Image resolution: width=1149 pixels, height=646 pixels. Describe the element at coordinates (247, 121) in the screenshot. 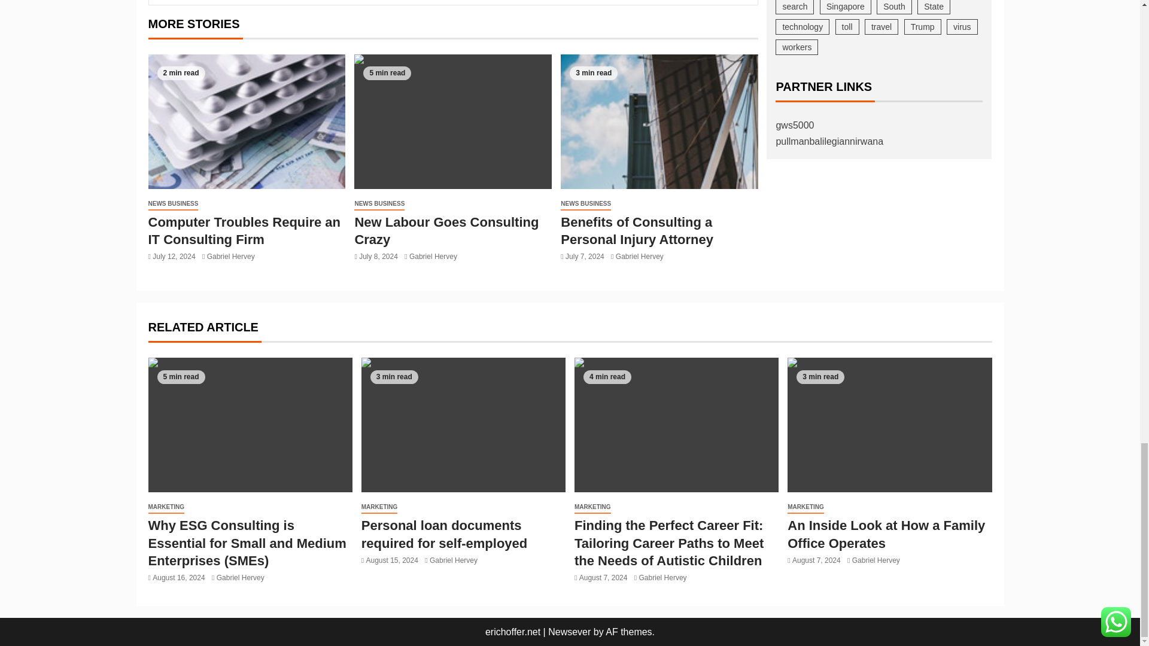

I see `Computer Troubles Require an IT Consulting Firm` at that location.